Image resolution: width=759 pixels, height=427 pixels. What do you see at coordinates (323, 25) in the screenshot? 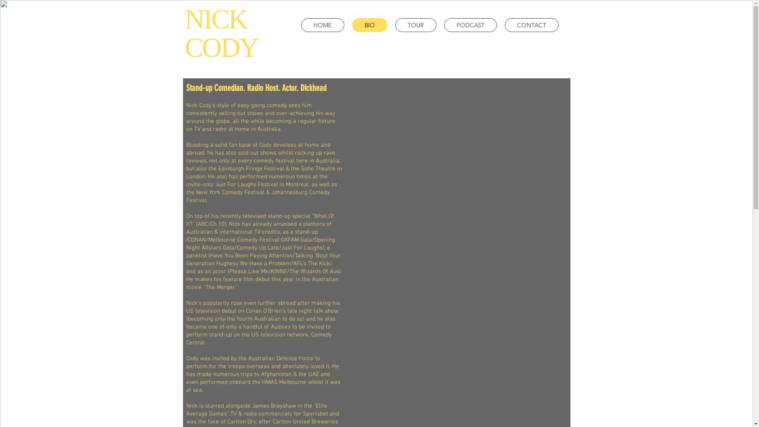
I see `HOME` at bounding box center [323, 25].